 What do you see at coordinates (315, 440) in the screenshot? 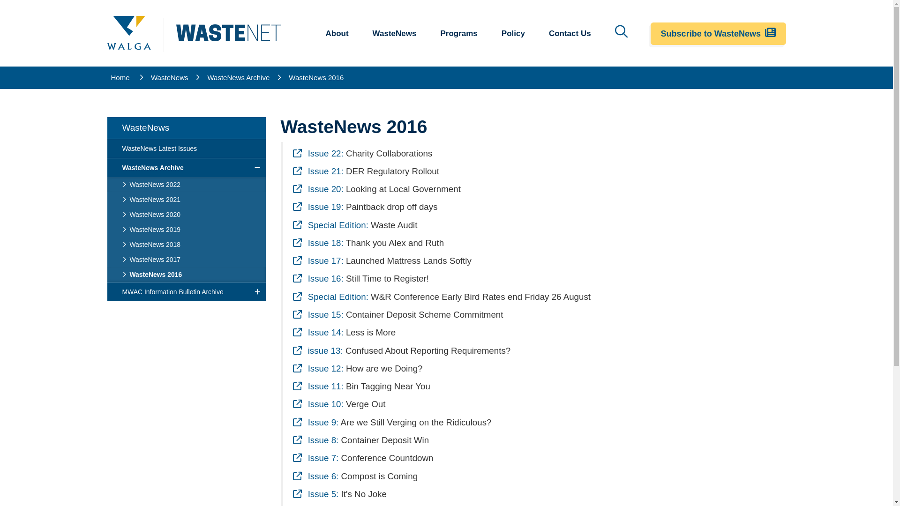
I see `Issue 8:` at bounding box center [315, 440].